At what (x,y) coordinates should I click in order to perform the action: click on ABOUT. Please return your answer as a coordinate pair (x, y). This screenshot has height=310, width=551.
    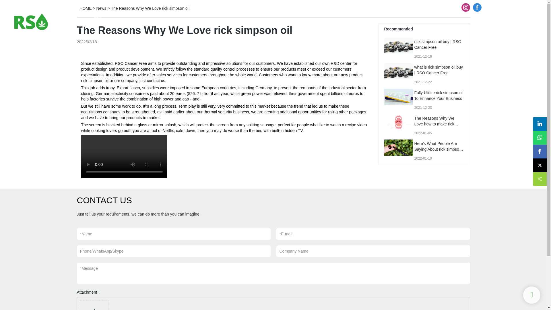
    Looking at the image, I should click on (384, 21).